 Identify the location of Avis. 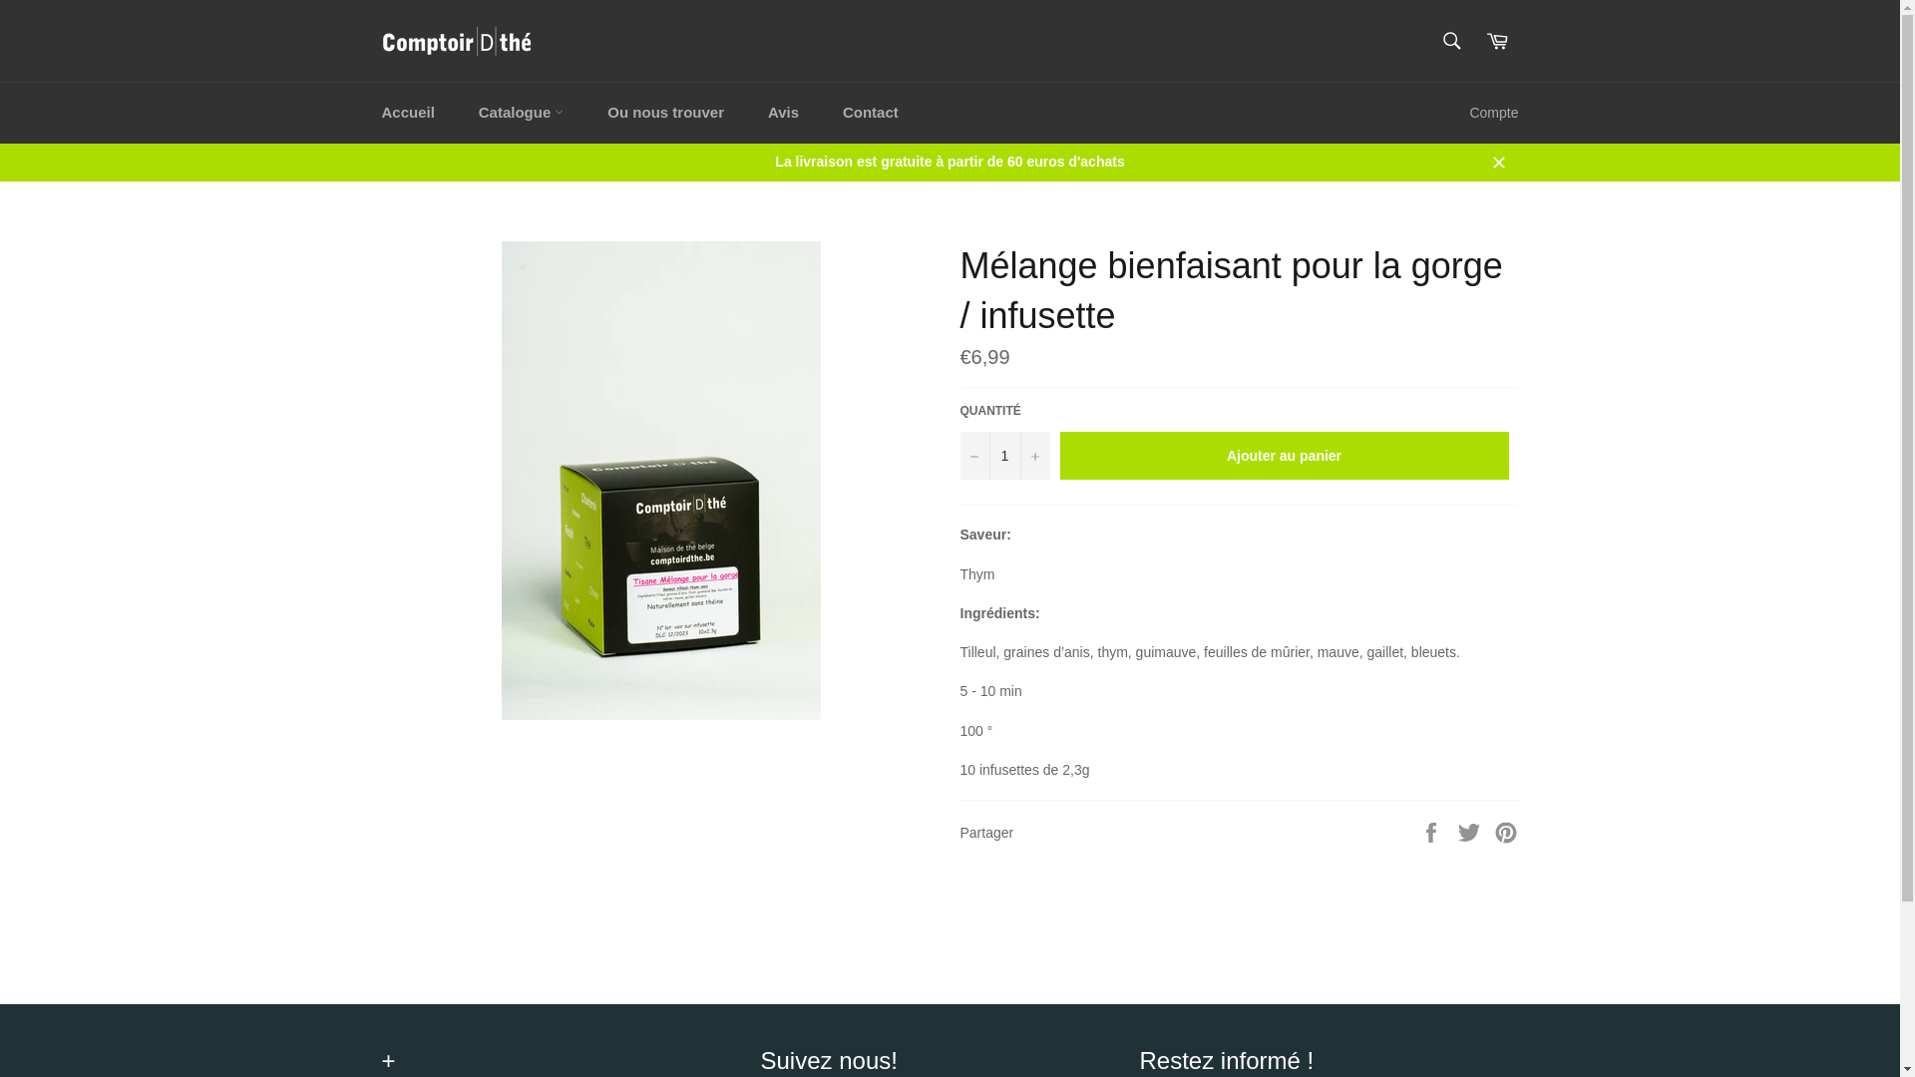
(784, 114).